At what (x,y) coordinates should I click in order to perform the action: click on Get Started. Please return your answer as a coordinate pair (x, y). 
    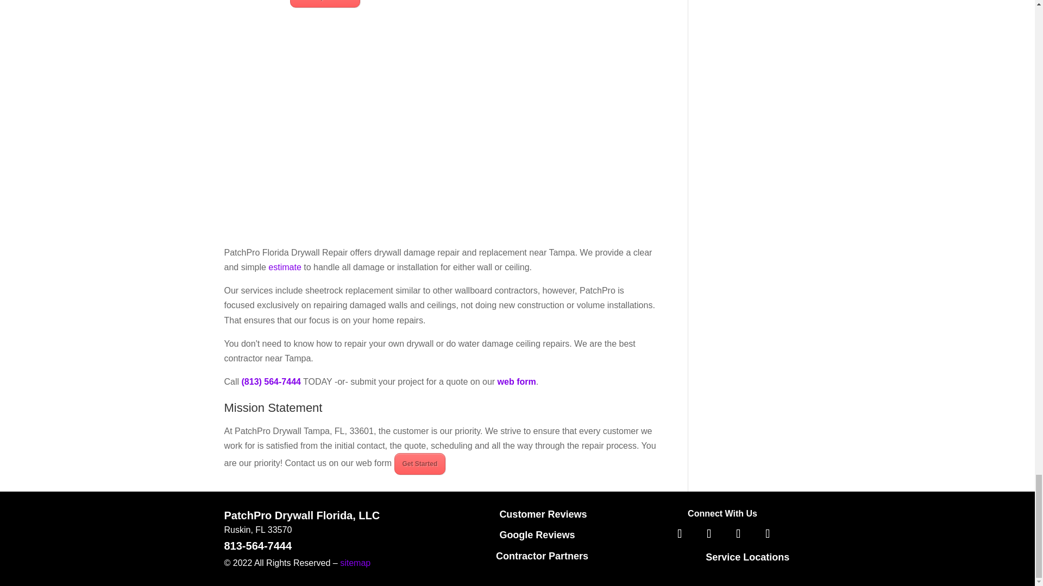
    Looking at the image, I should click on (420, 463).